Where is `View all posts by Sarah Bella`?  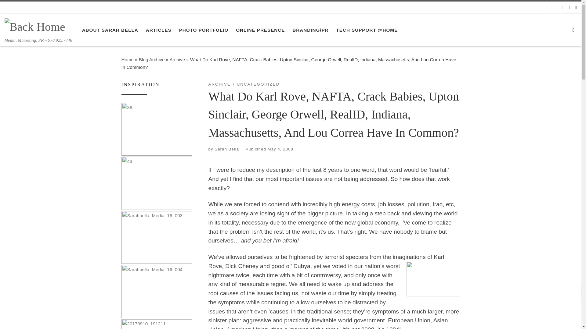
View all posts by Sarah Bella is located at coordinates (226, 149).